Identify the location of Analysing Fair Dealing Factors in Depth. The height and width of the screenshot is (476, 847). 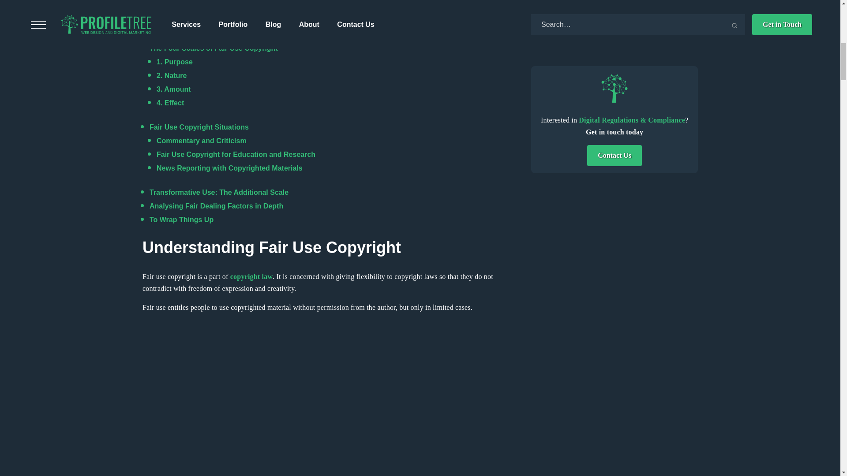
(216, 206).